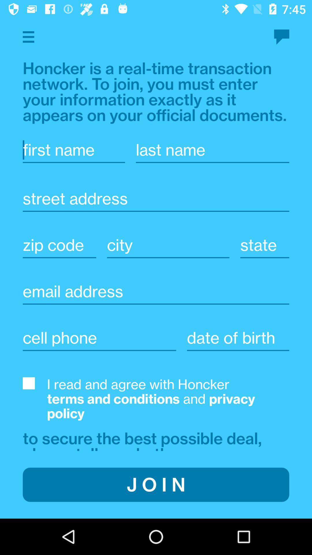  I want to click on enter street address, so click(156, 199).